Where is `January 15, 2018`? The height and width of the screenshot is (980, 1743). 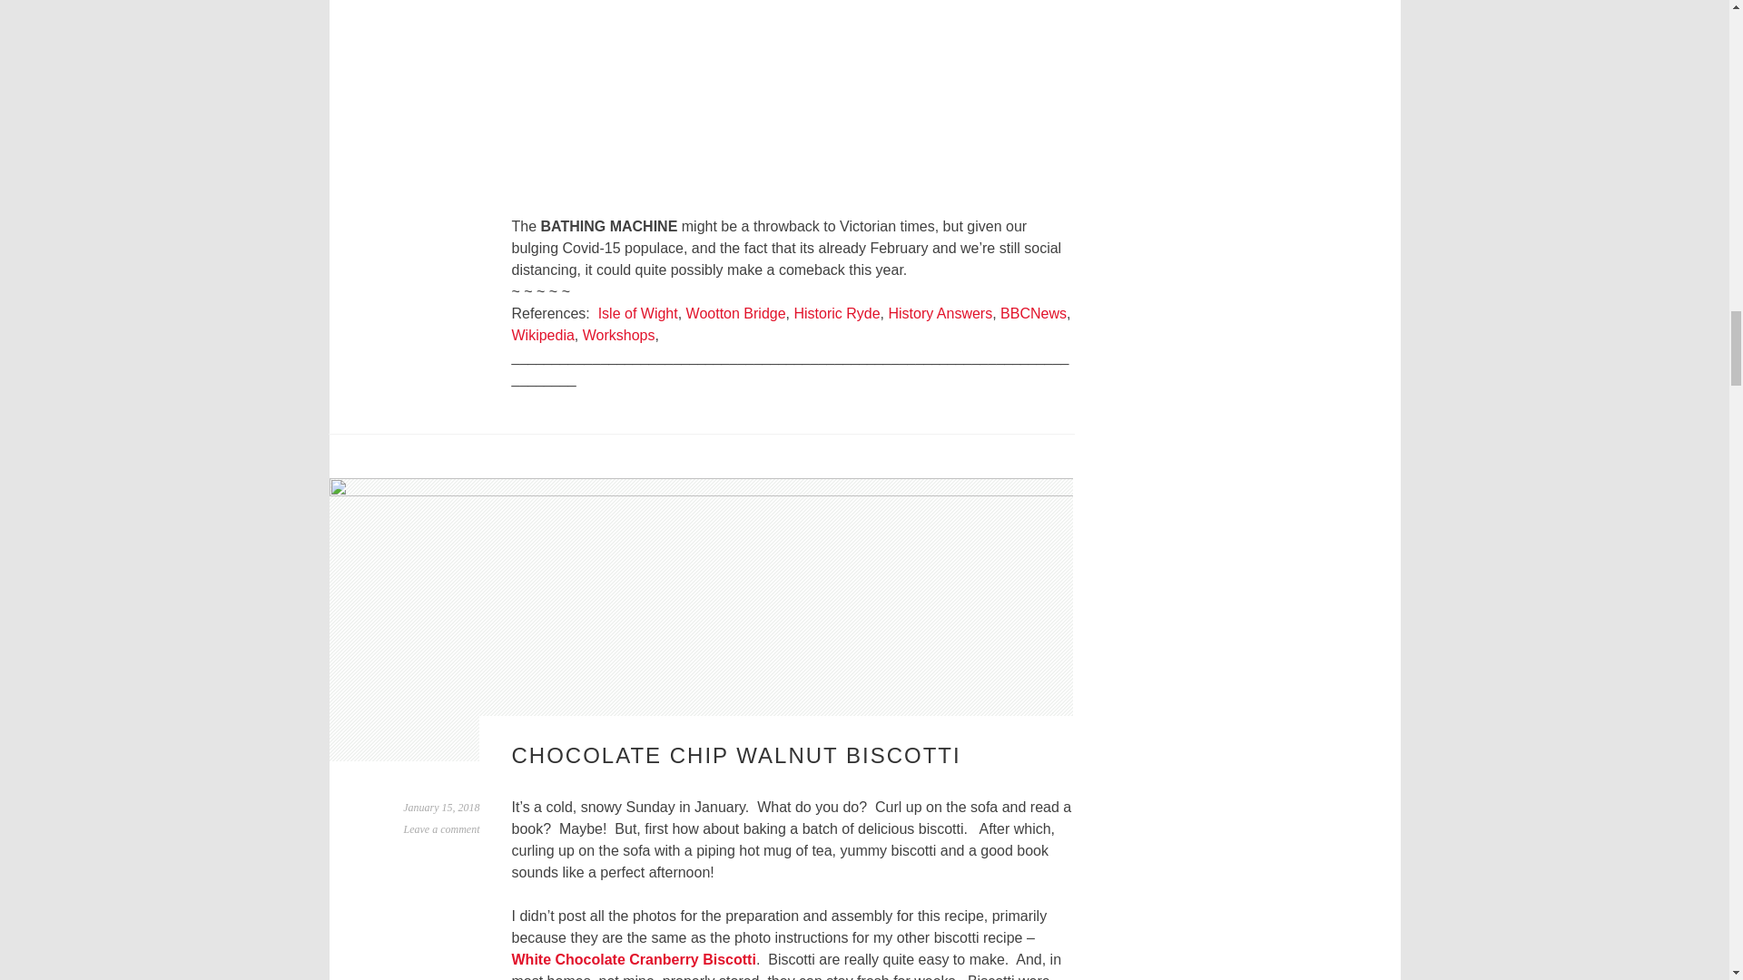 January 15, 2018 is located at coordinates (441, 808).